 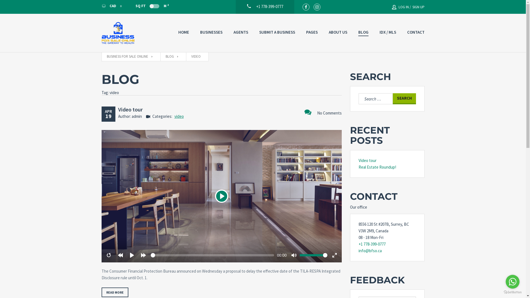 What do you see at coordinates (312, 32) in the screenshot?
I see `PAGES` at bounding box center [312, 32].